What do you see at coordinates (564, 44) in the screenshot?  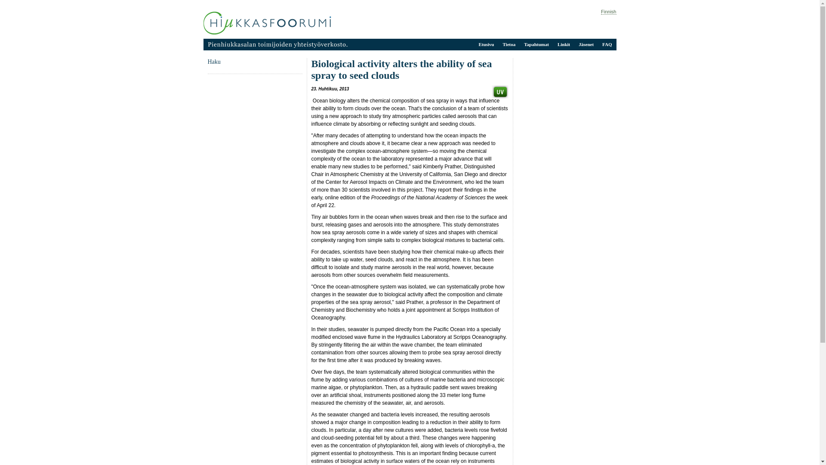 I see `Linkit` at bounding box center [564, 44].